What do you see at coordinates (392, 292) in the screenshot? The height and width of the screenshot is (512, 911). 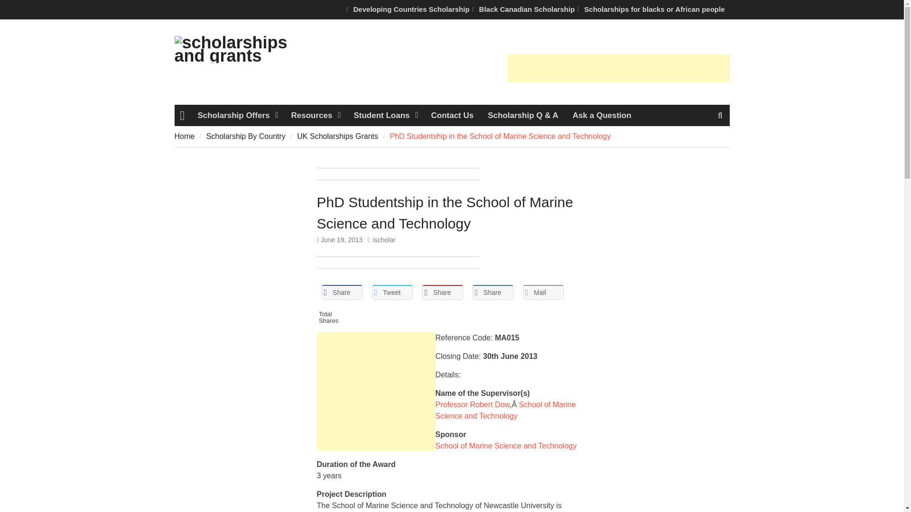 I see `Share on Twitter` at bounding box center [392, 292].